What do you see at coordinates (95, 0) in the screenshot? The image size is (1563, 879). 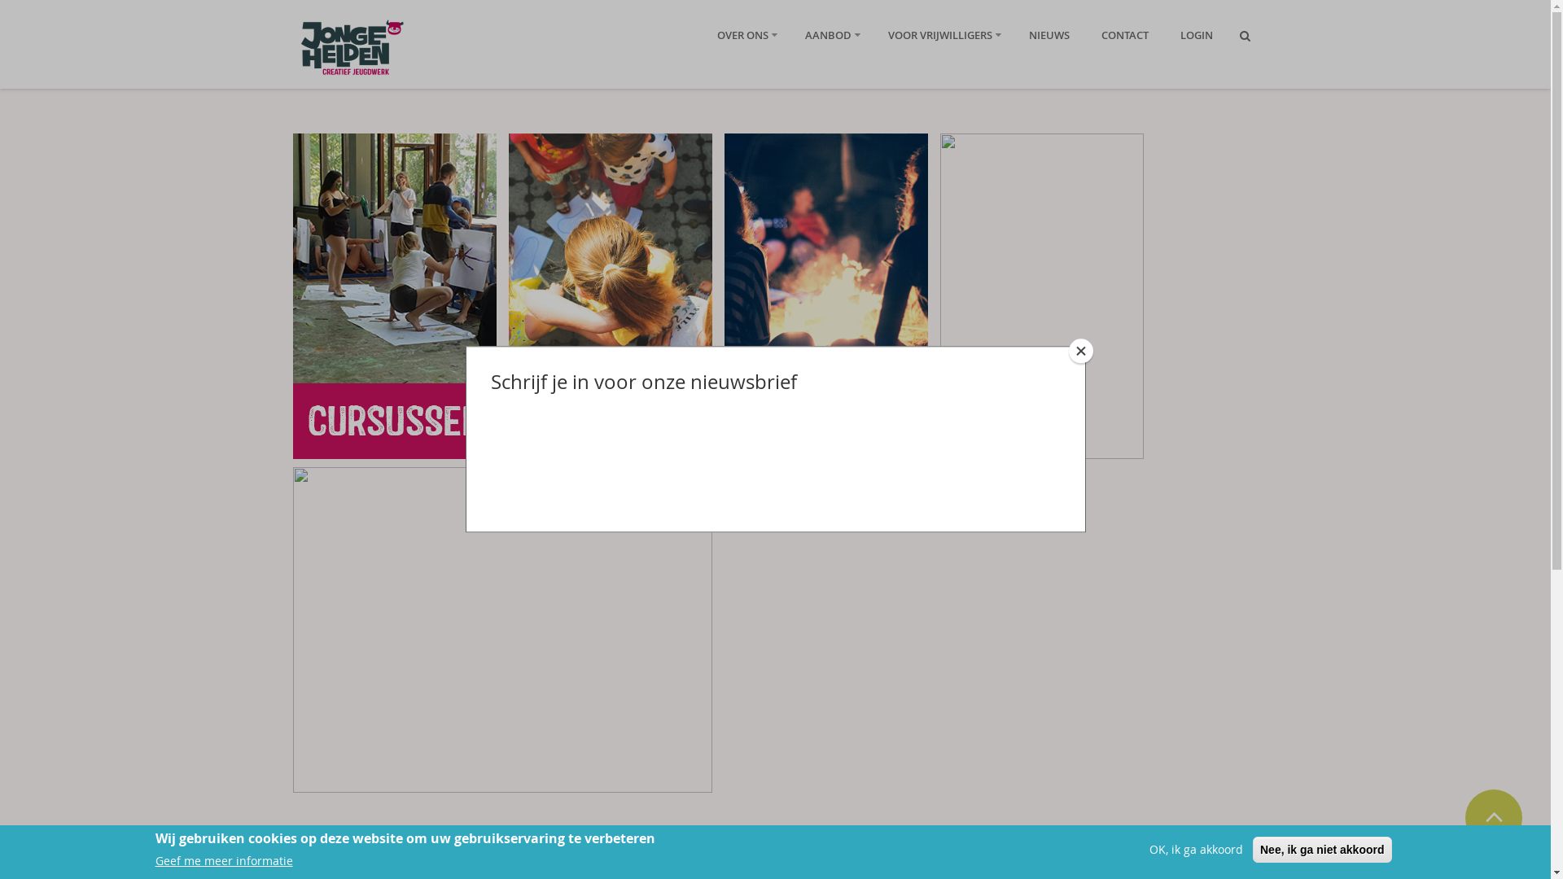 I see `Overslaan en naar de inhoud gaan` at bounding box center [95, 0].